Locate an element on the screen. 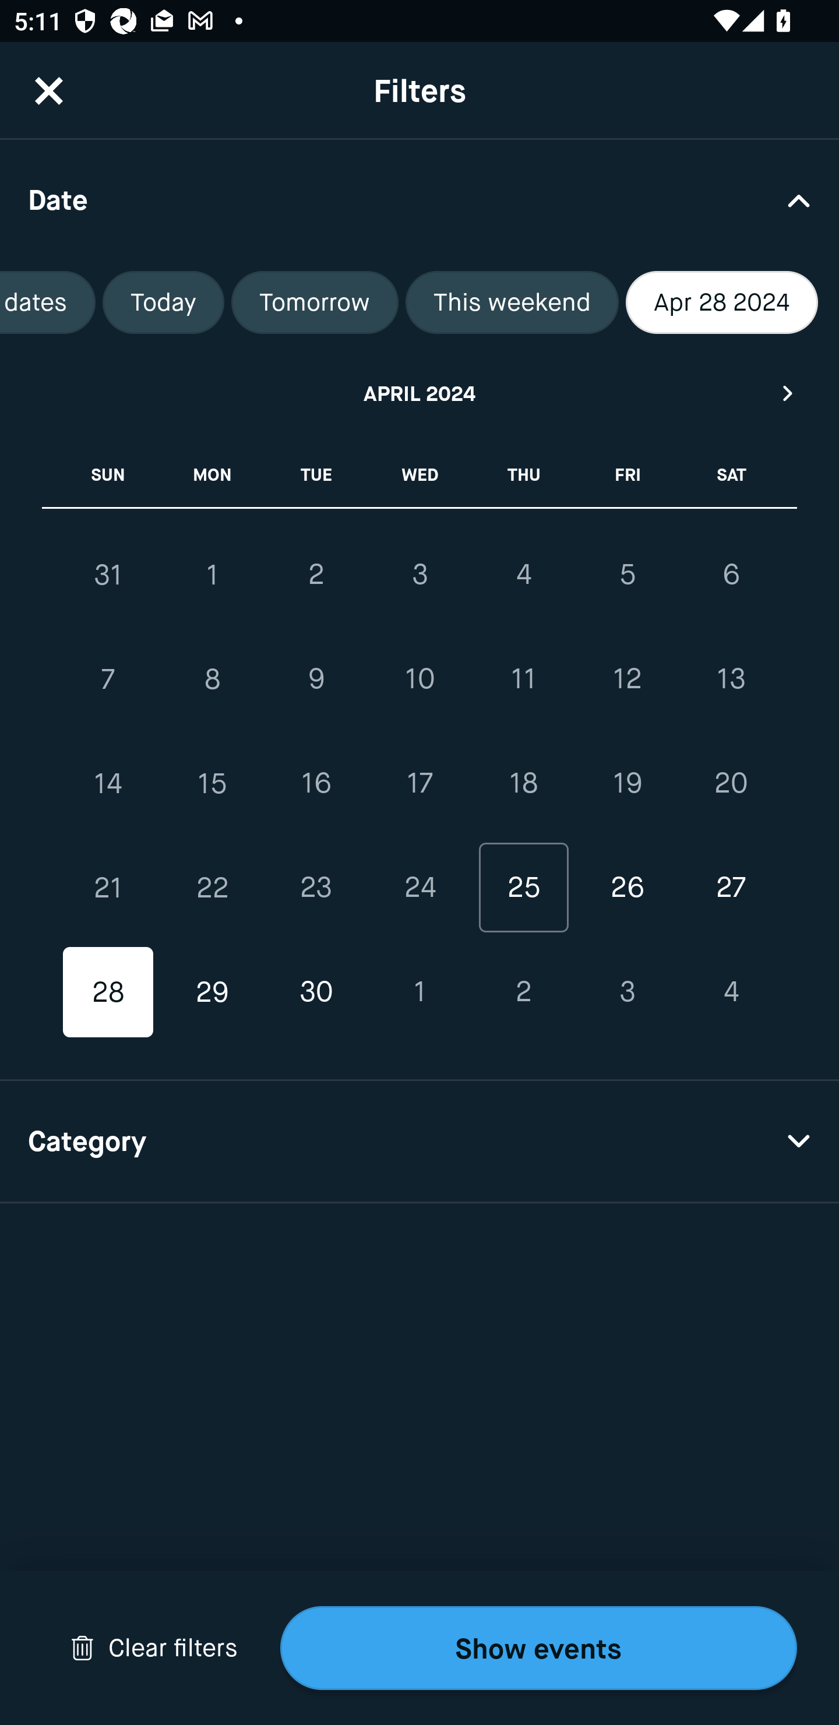 The height and width of the screenshot is (1725, 839). 5 is located at coordinates (627, 574).